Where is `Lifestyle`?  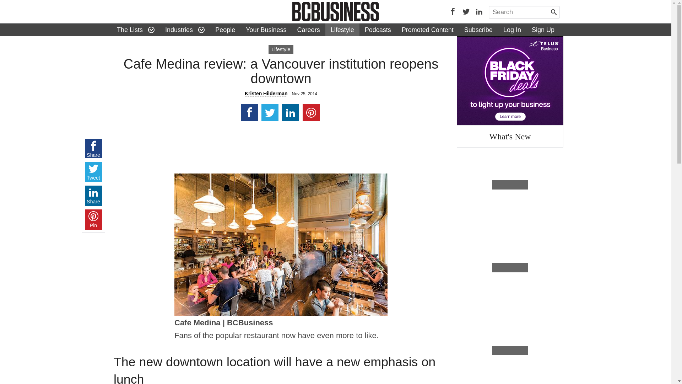
Lifestyle is located at coordinates (342, 30).